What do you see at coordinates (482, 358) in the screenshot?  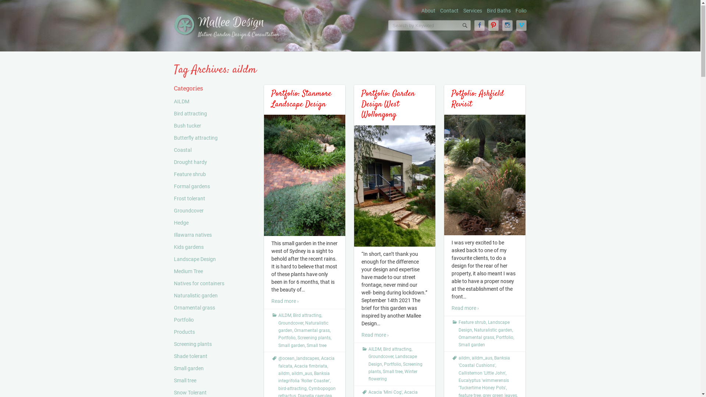 I see `aildm_aus` at bounding box center [482, 358].